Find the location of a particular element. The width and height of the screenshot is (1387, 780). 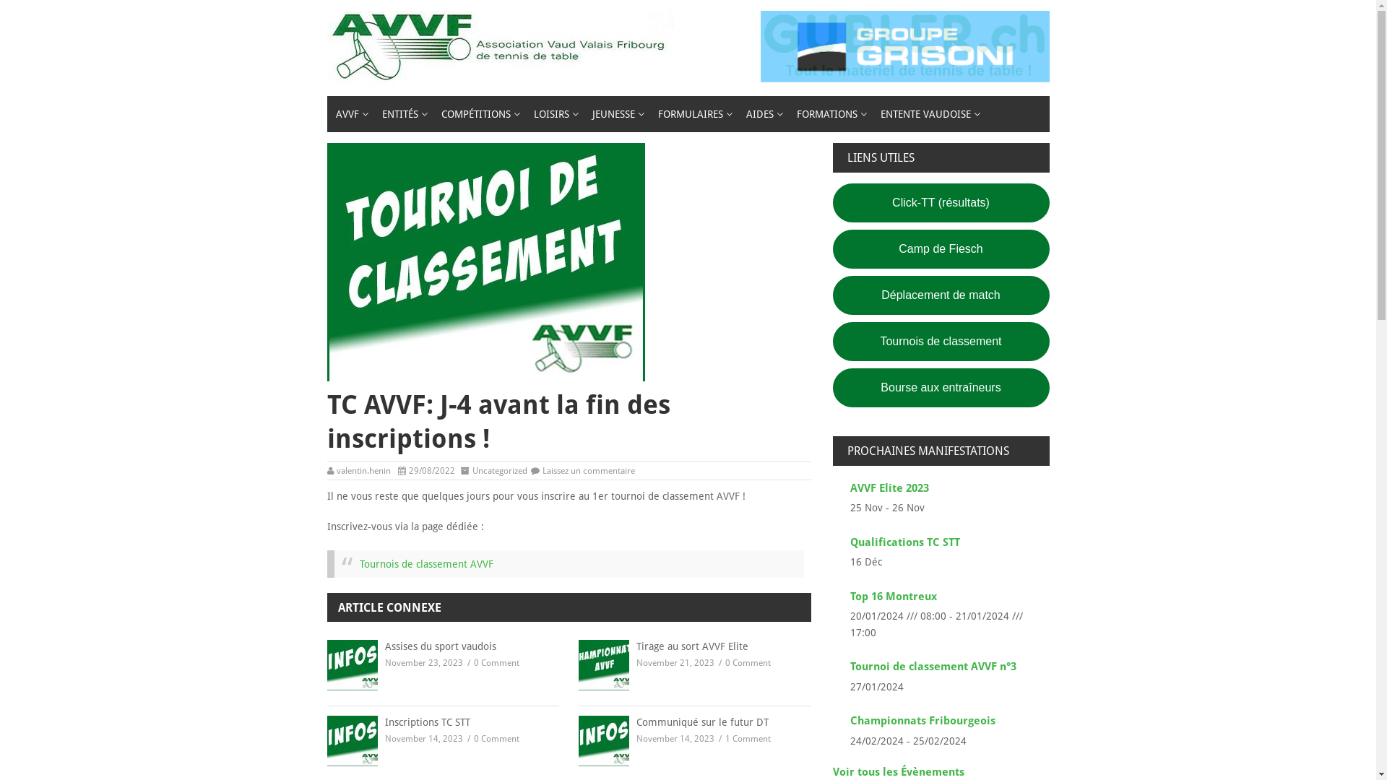

LOISIRS is located at coordinates (553, 114).